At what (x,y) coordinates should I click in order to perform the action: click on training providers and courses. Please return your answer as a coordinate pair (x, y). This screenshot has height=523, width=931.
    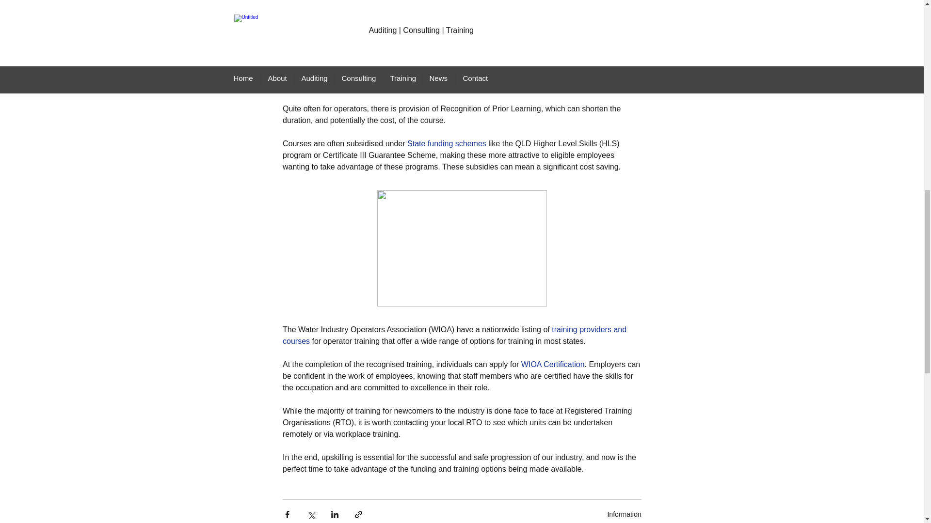
    Looking at the image, I should click on (455, 335).